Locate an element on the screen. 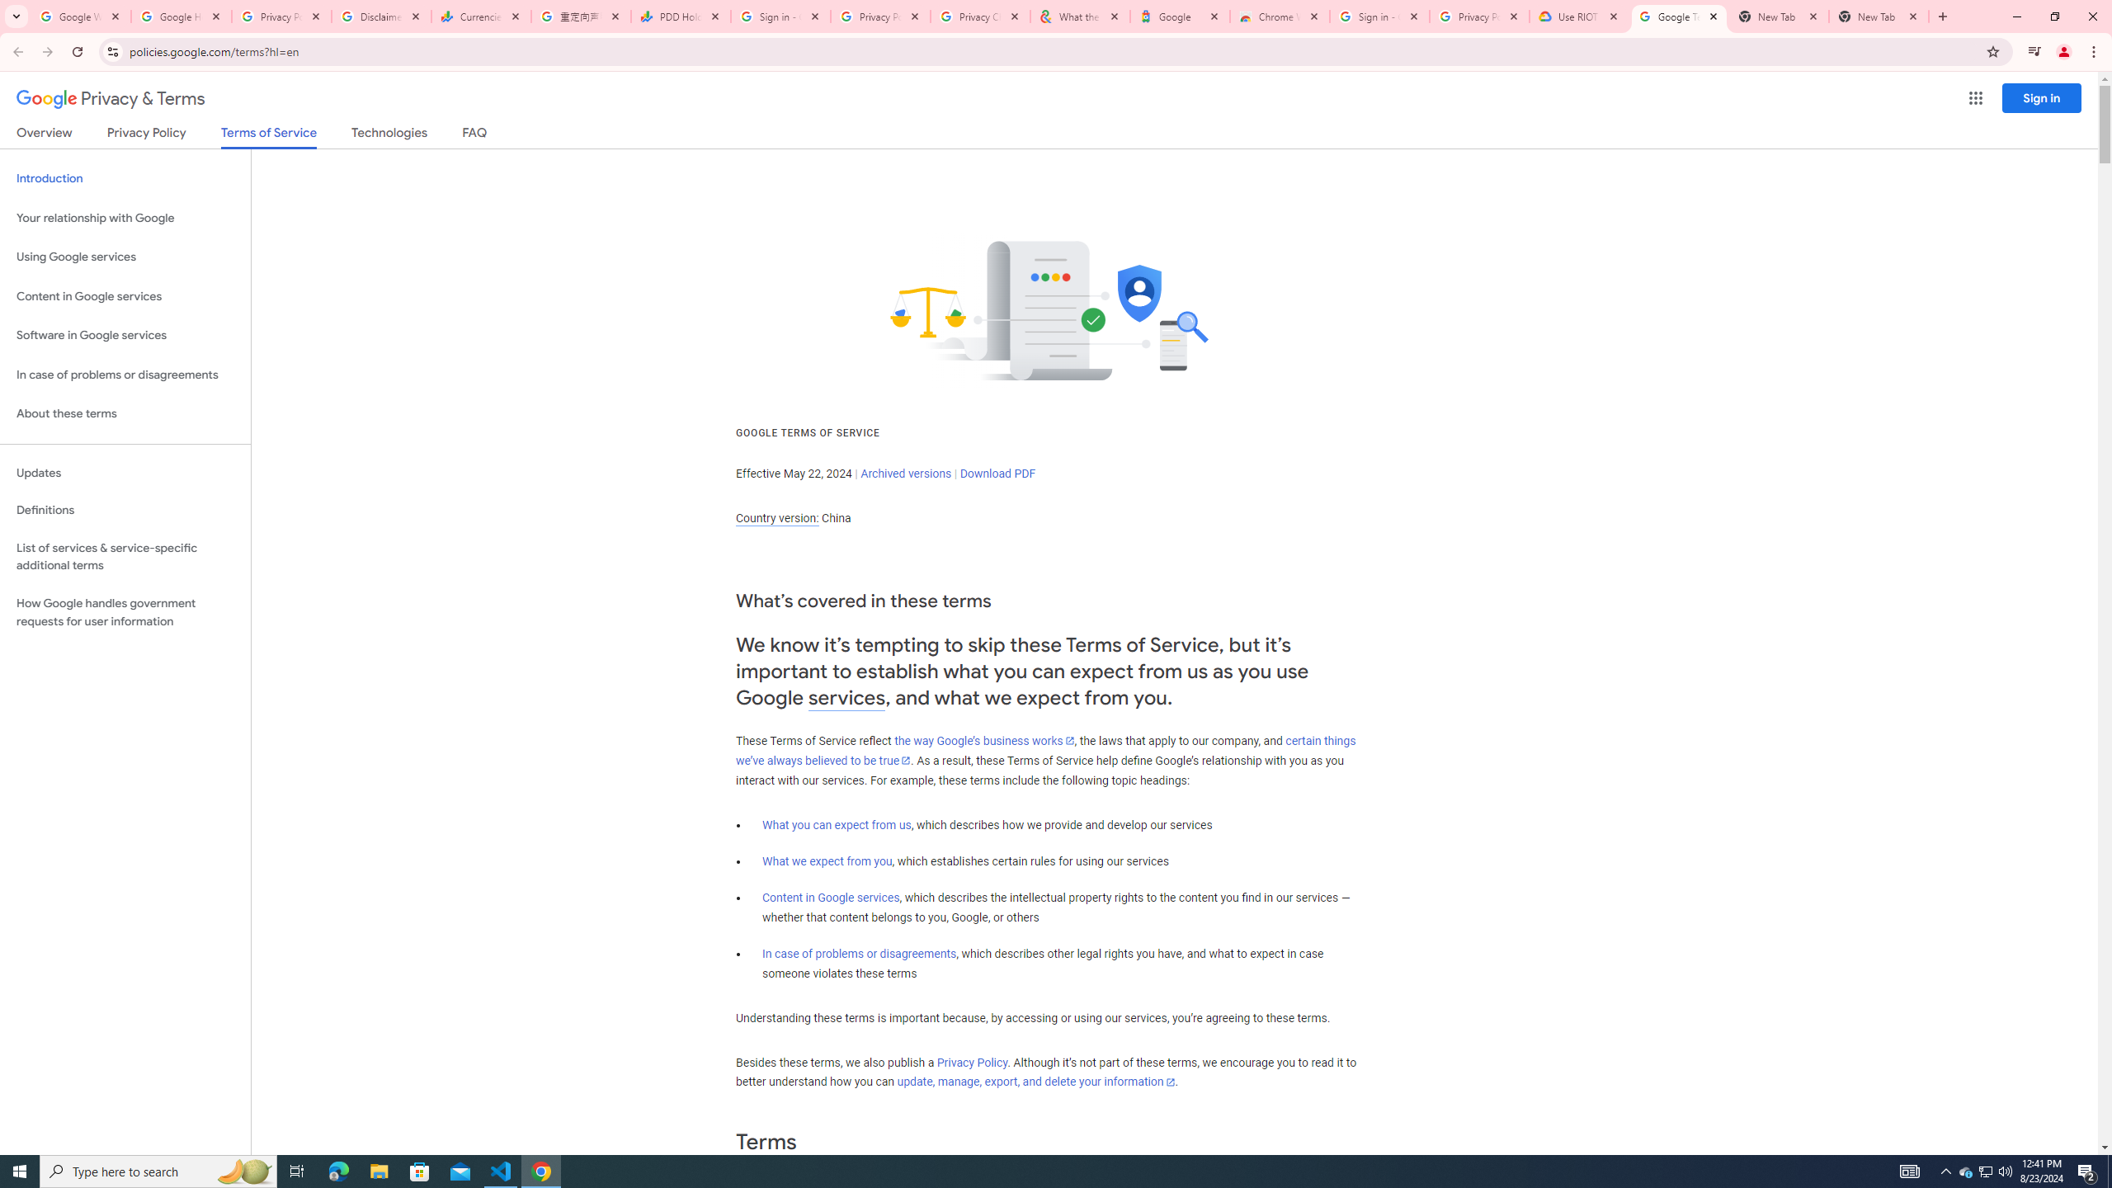 The width and height of the screenshot is (2112, 1188). update, manage, export, and delete your information is located at coordinates (1036, 1082).